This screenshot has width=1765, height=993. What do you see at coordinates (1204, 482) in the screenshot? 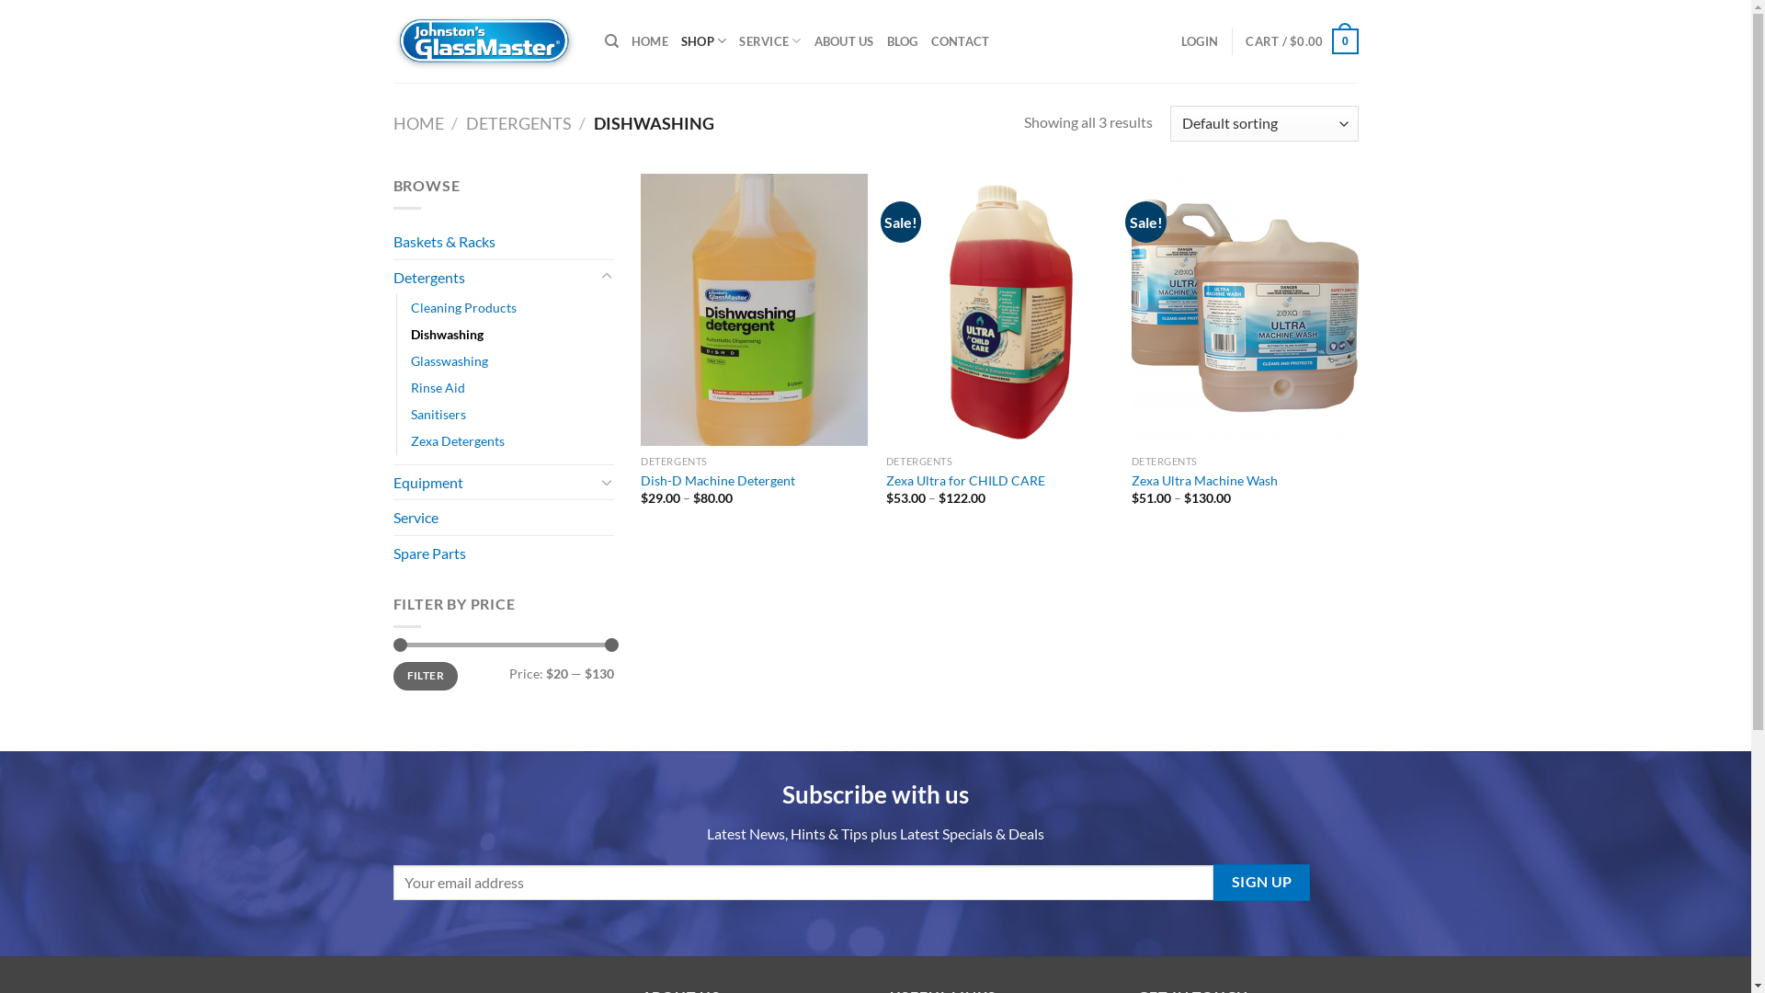
I see `Zexa Ultra Machine Wash` at bounding box center [1204, 482].